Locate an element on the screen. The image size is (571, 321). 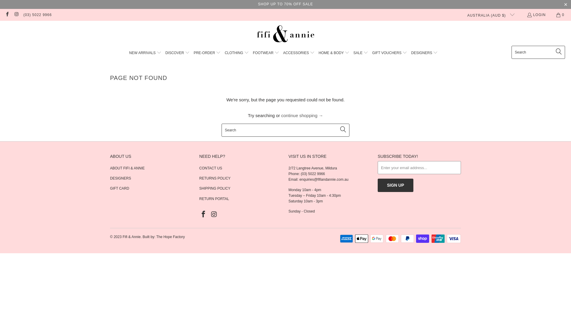
LOGIN is located at coordinates (536, 15).